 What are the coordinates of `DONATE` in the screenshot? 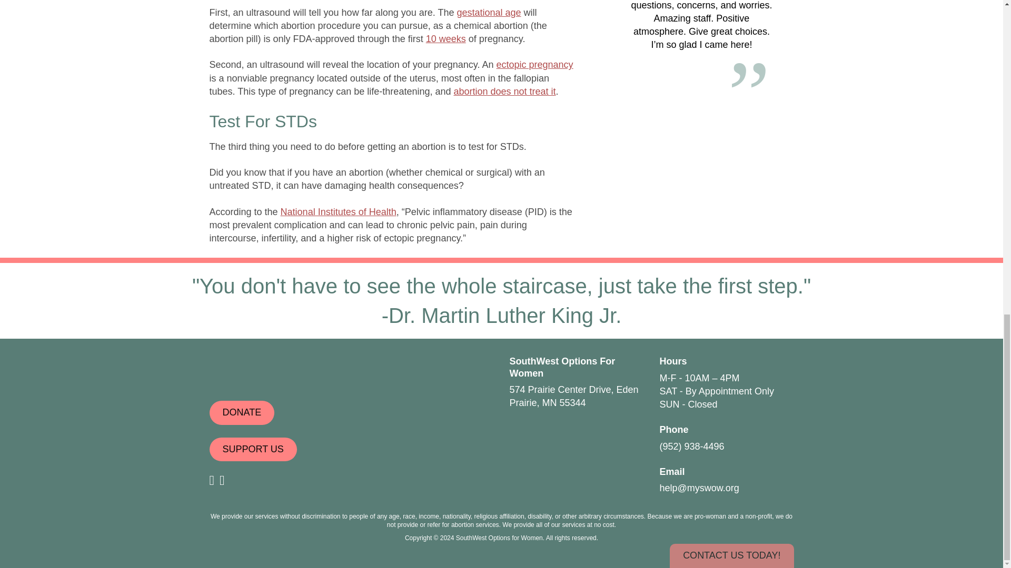 It's located at (242, 412).